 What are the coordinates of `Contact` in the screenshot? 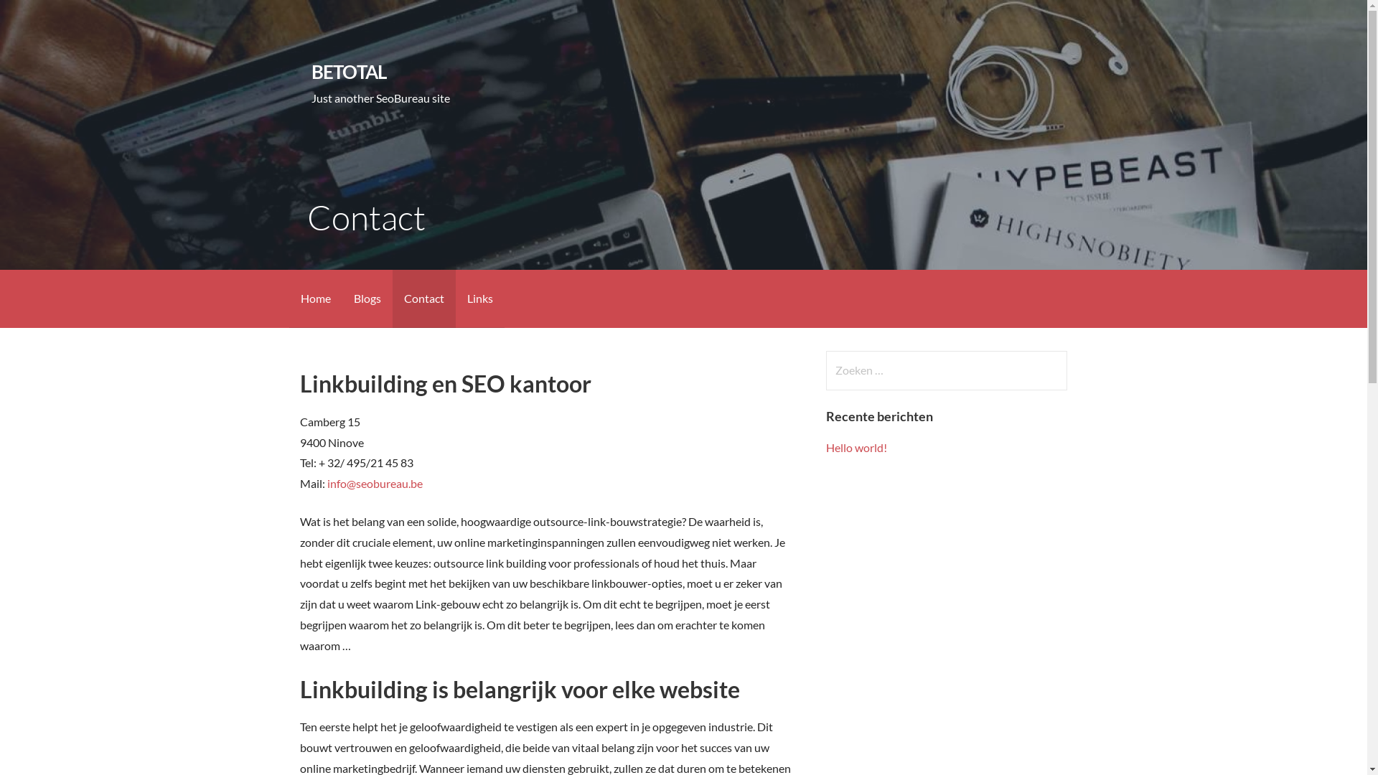 It's located at (423, 299).